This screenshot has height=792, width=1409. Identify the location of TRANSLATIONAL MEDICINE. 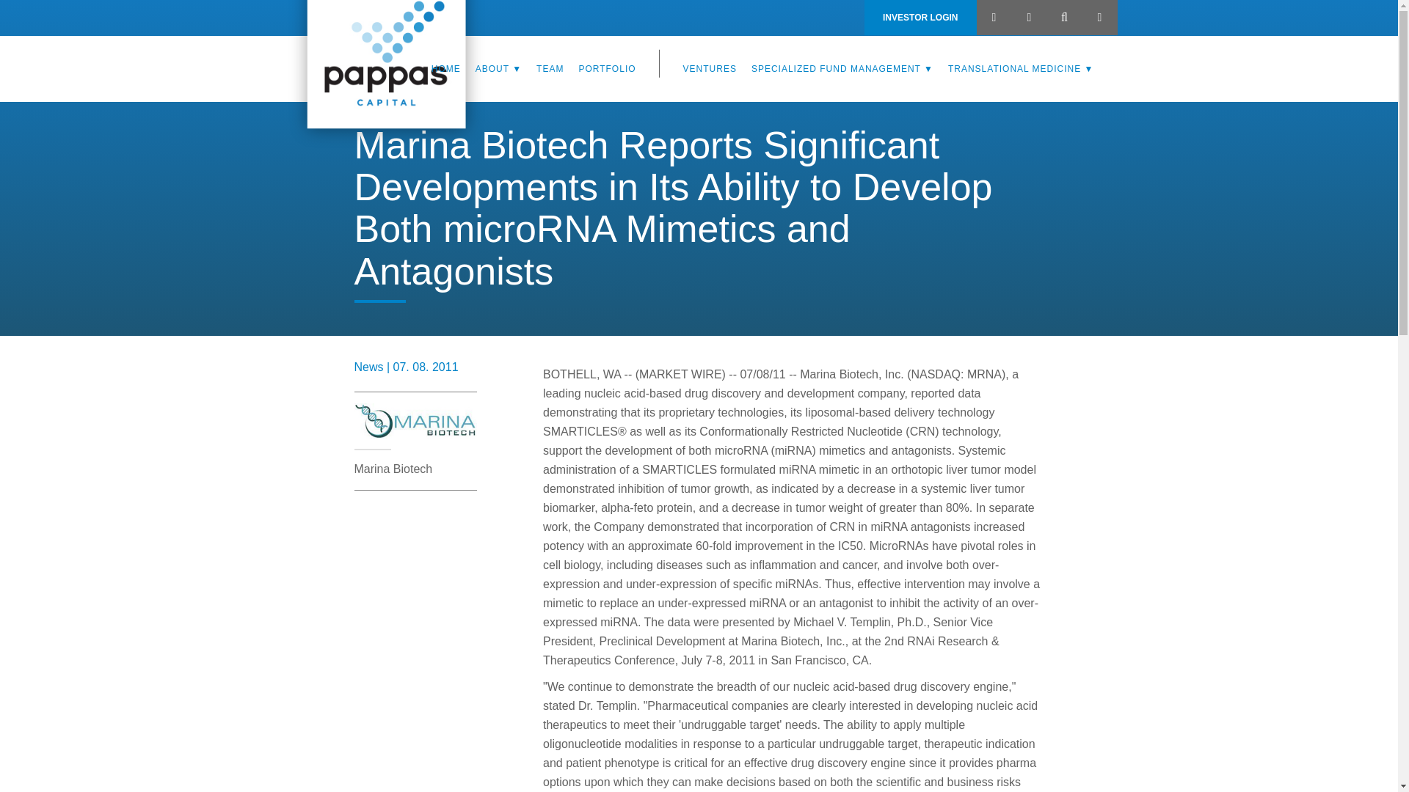
(1022, 69).